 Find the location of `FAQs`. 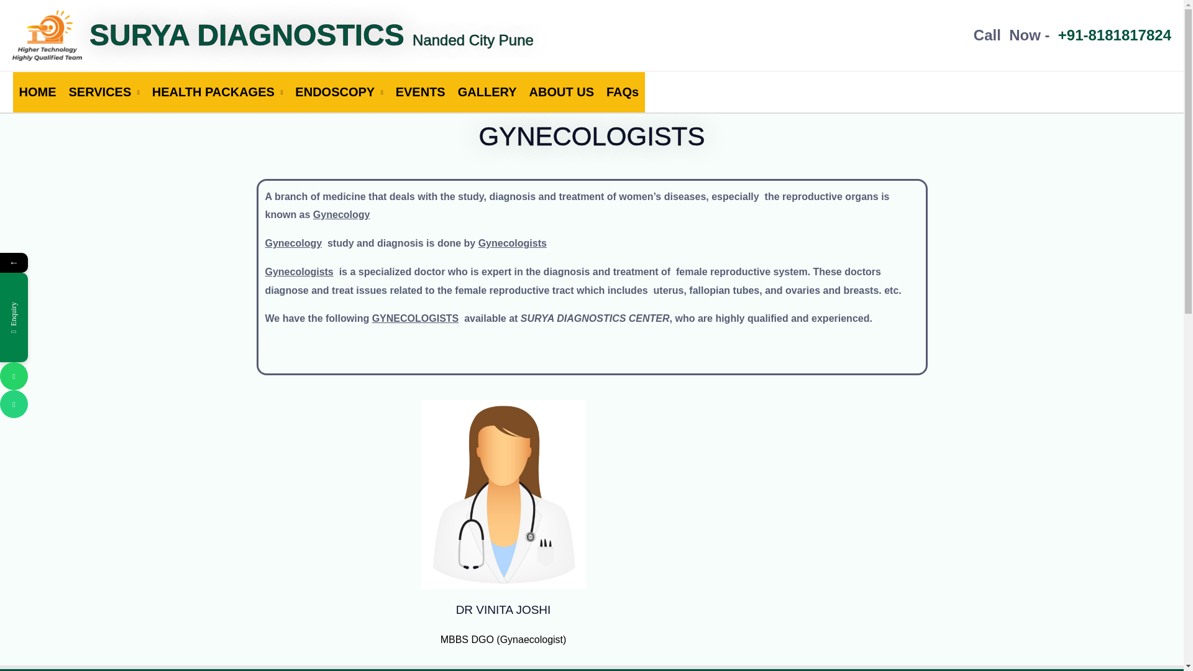

FAQs is located at coordinates (623, 92).